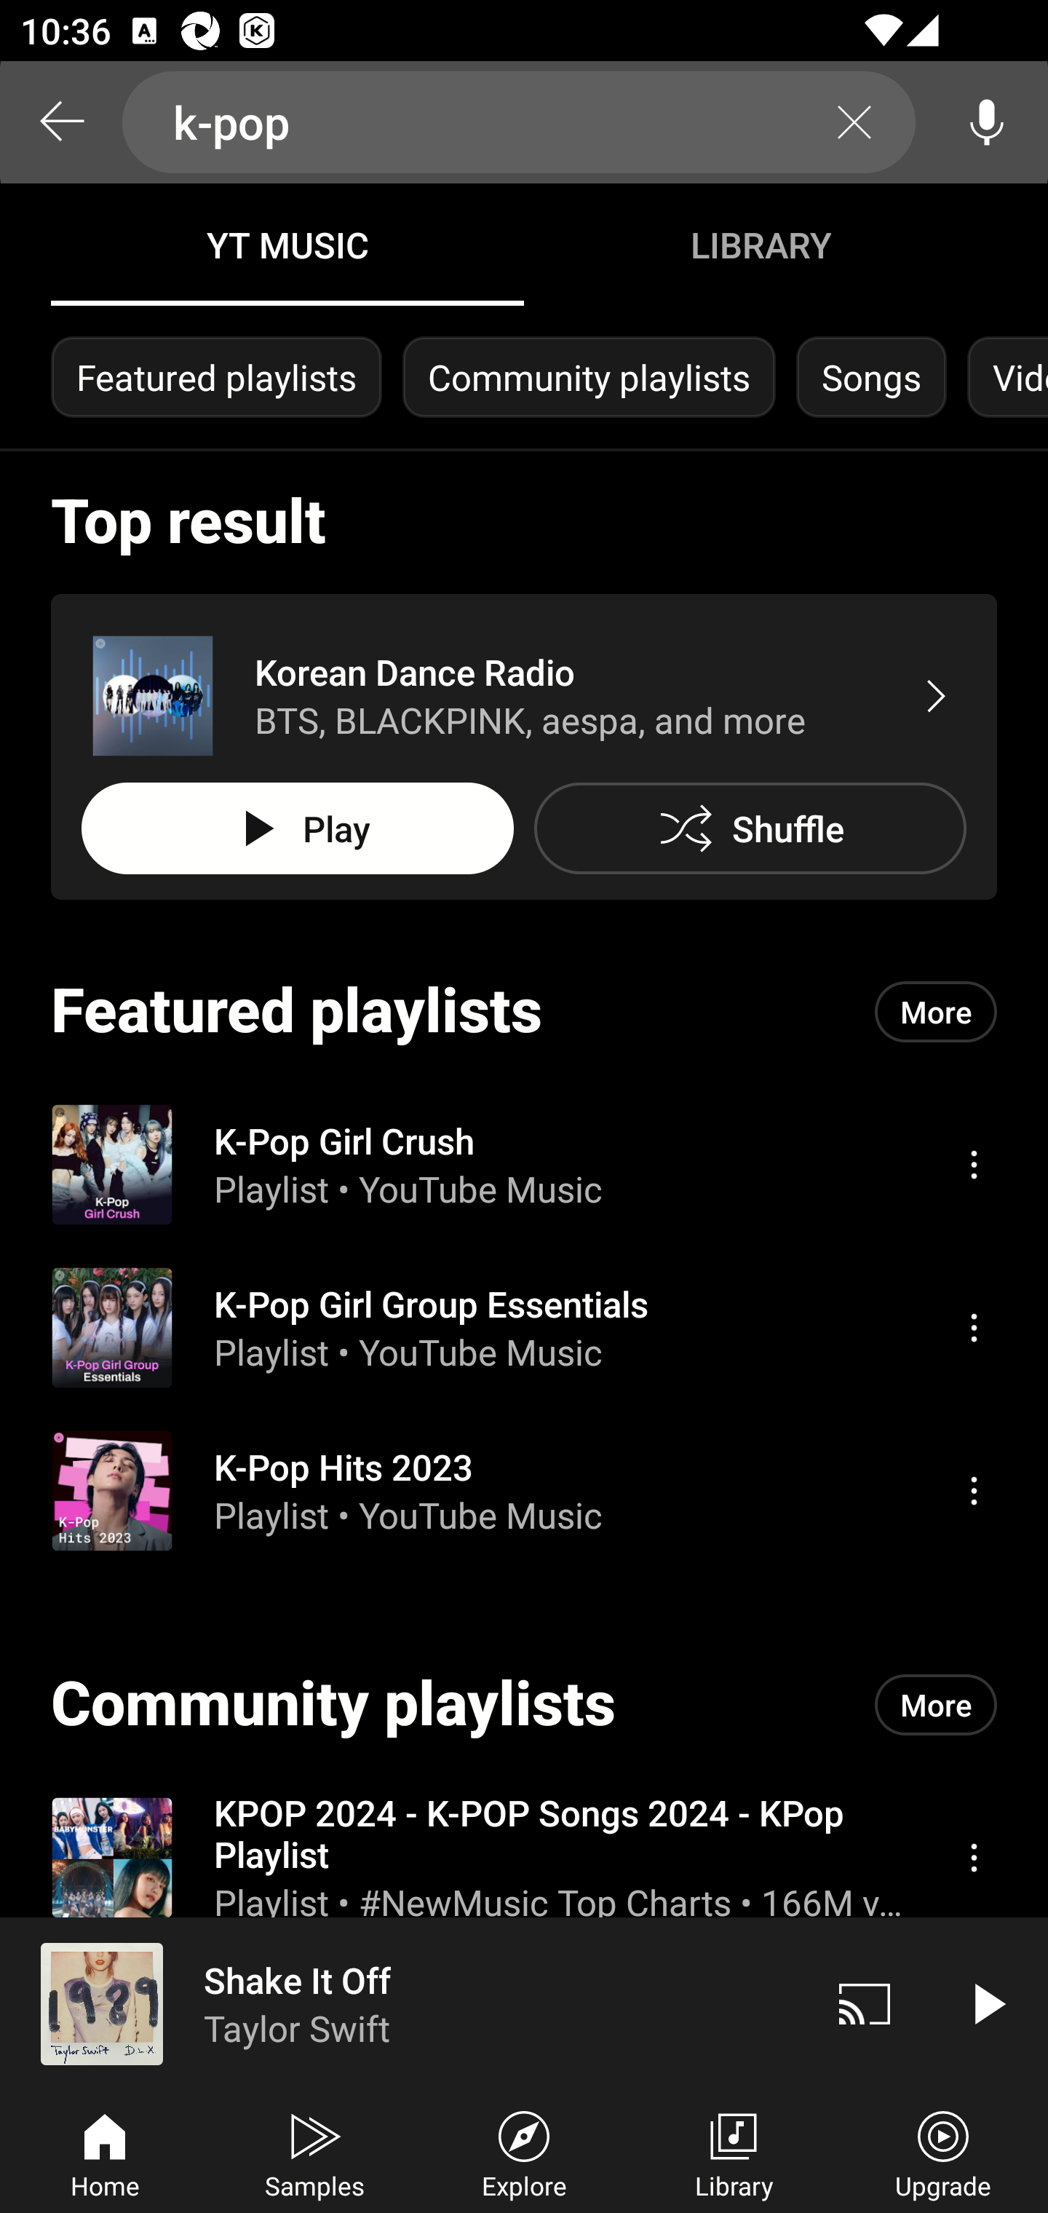 This screenshot has height=2213, width=1048. Describe the element at coordinates (734, 2152) in the screenshot. I see `Library` at that location.